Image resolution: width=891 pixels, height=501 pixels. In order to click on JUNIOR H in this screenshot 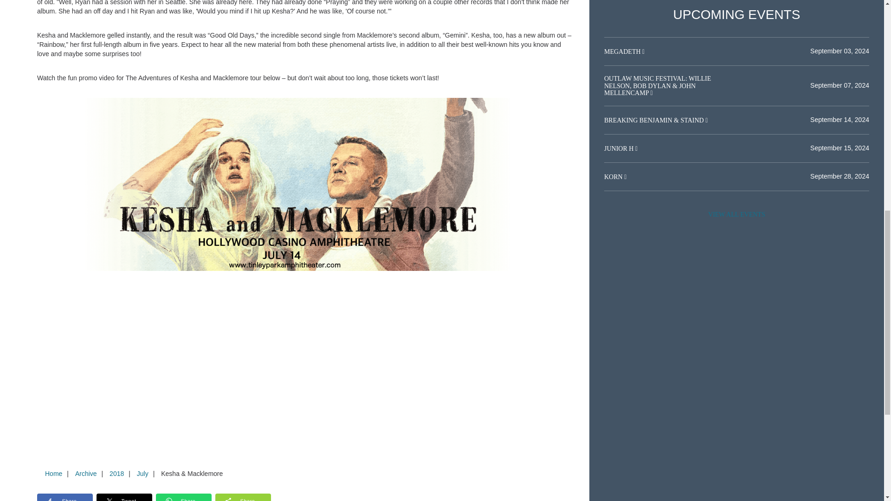, I will do `click(619, 148)`.